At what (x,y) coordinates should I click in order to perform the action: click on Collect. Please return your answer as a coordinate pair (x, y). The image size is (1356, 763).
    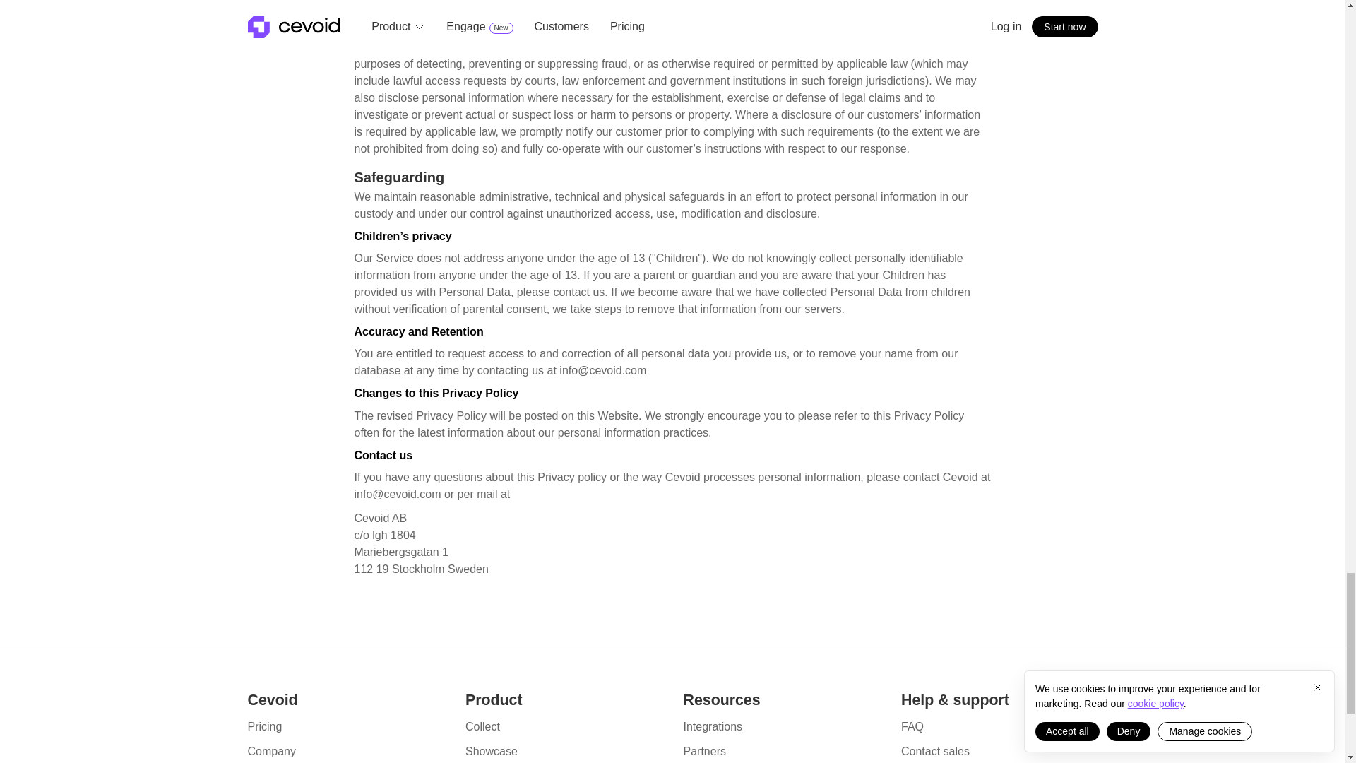
    Looking at the image, I should click on (482, 726).